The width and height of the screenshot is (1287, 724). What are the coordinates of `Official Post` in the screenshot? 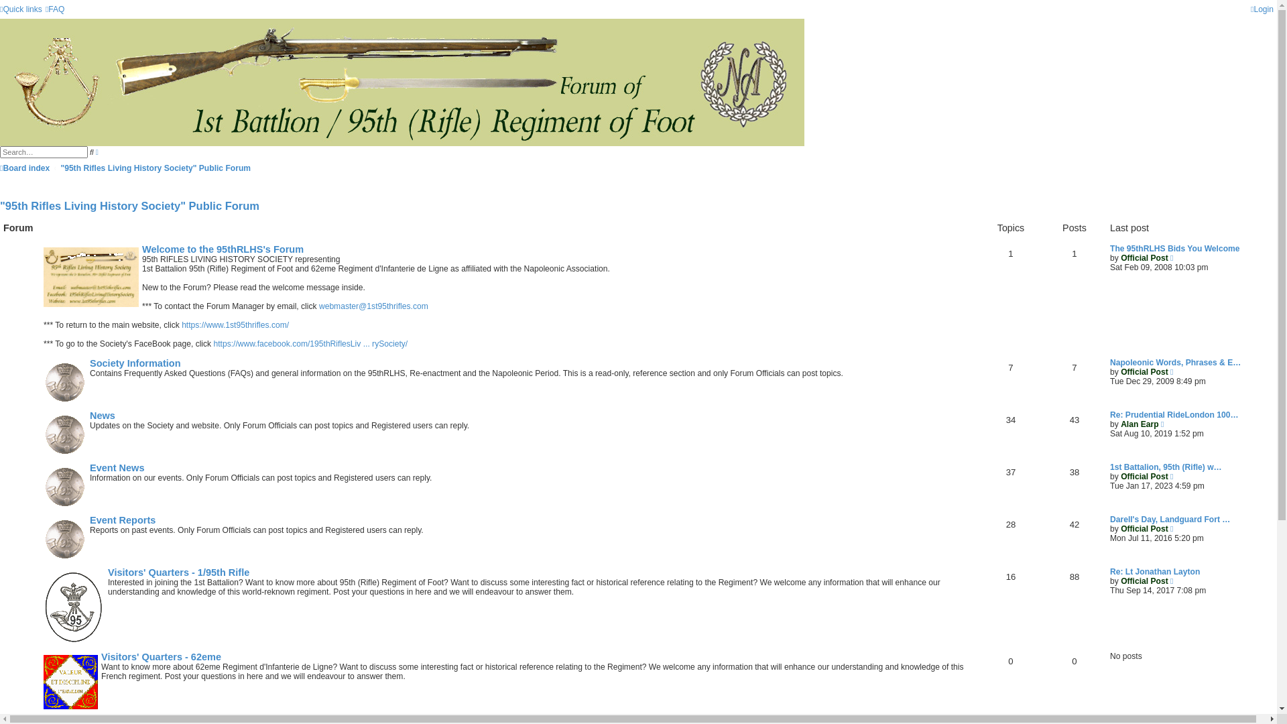 It's located at (1145, 581).